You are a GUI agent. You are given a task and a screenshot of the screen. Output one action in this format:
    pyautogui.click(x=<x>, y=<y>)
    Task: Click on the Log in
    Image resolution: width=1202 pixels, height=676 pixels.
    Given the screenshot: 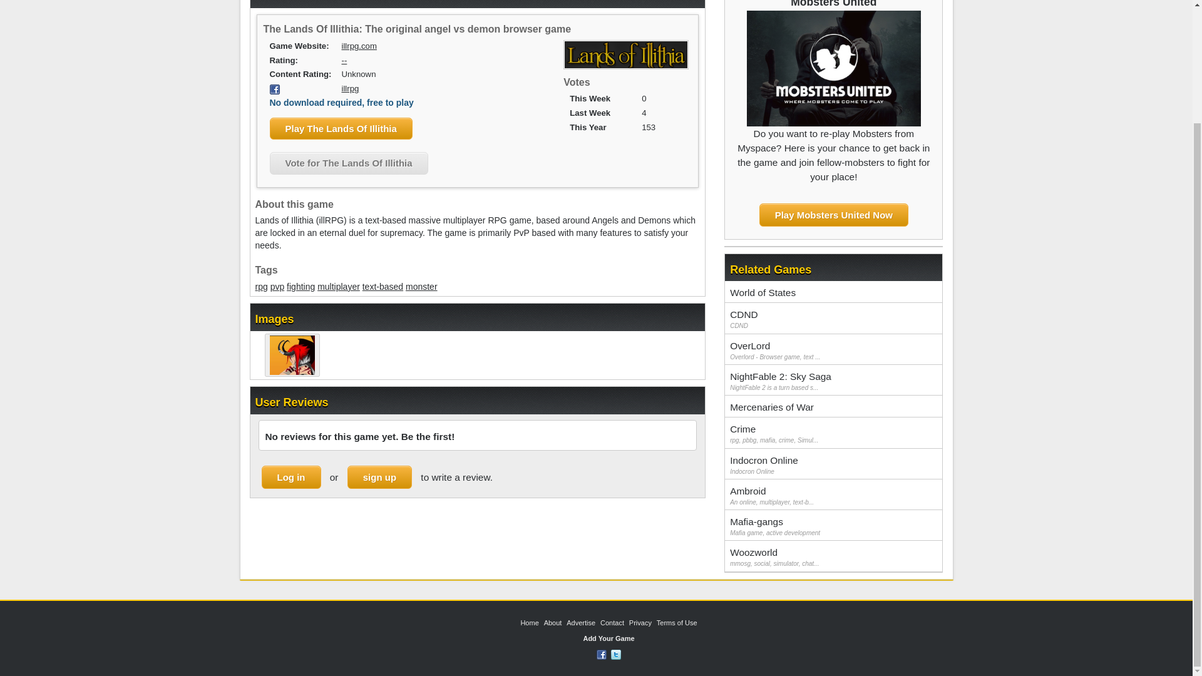 What is the action you would take?
    pyautogui.click(x=291, y=477)
    